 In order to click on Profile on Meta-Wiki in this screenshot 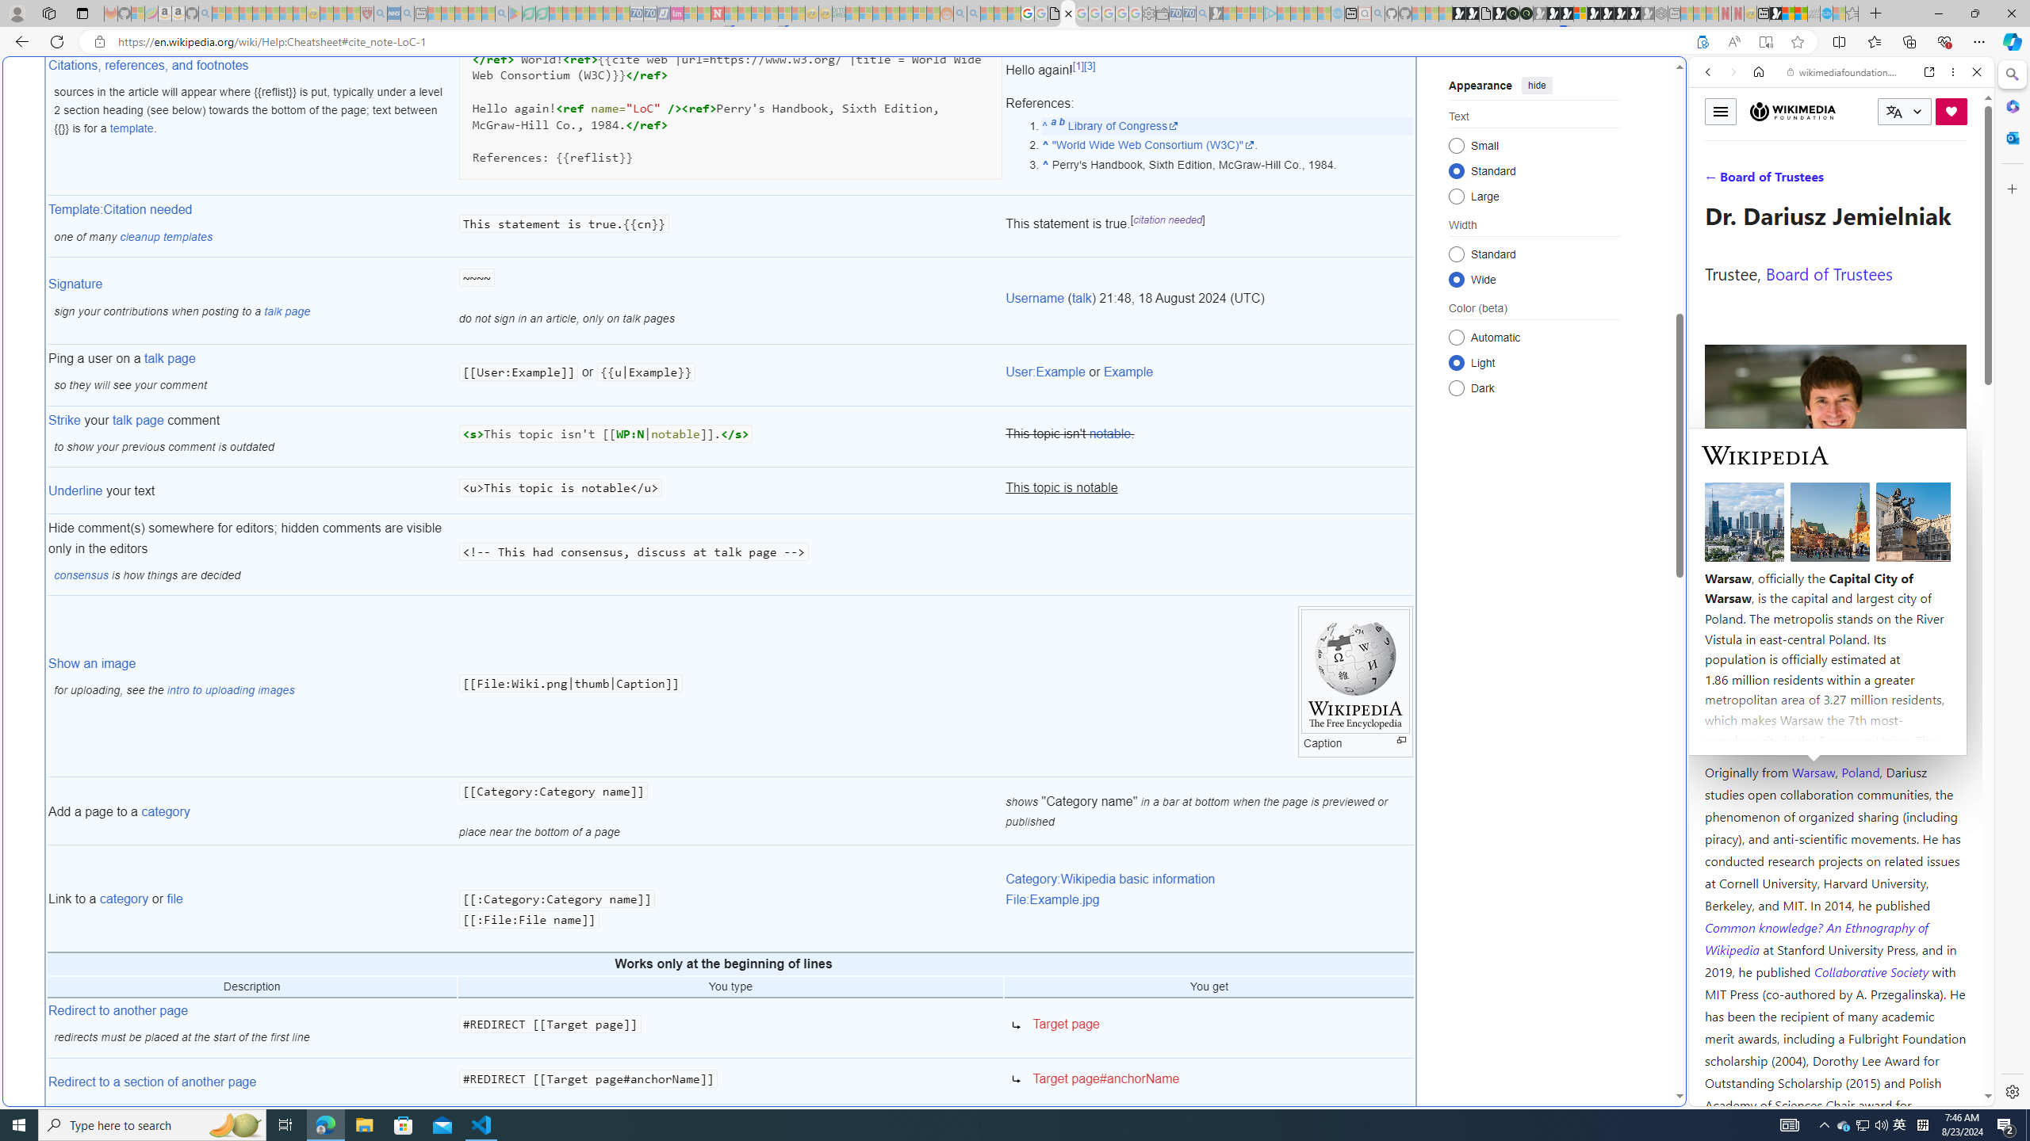, I will do `click(1776, 564)`.